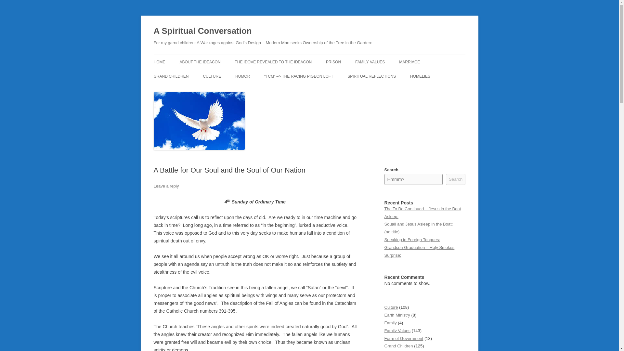 The image size is (624, 351). Describe the element at coordinates (371, 76) in the screenshot. I see `SPIRITUAL REFLECTIONS` at that location.